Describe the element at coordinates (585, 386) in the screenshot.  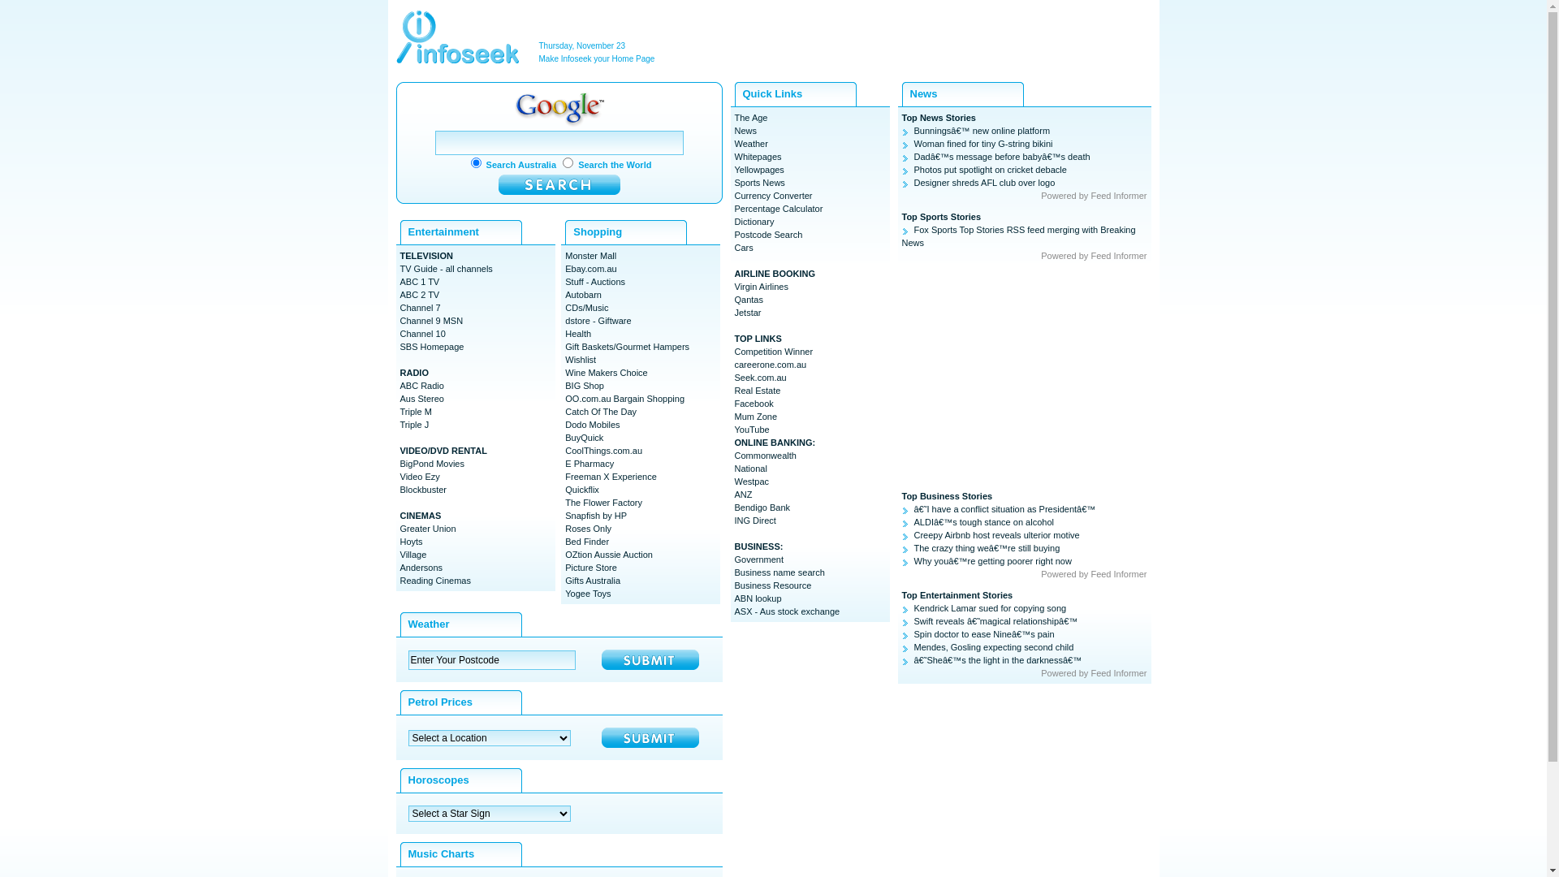
I see `BIG Shop` at that location.